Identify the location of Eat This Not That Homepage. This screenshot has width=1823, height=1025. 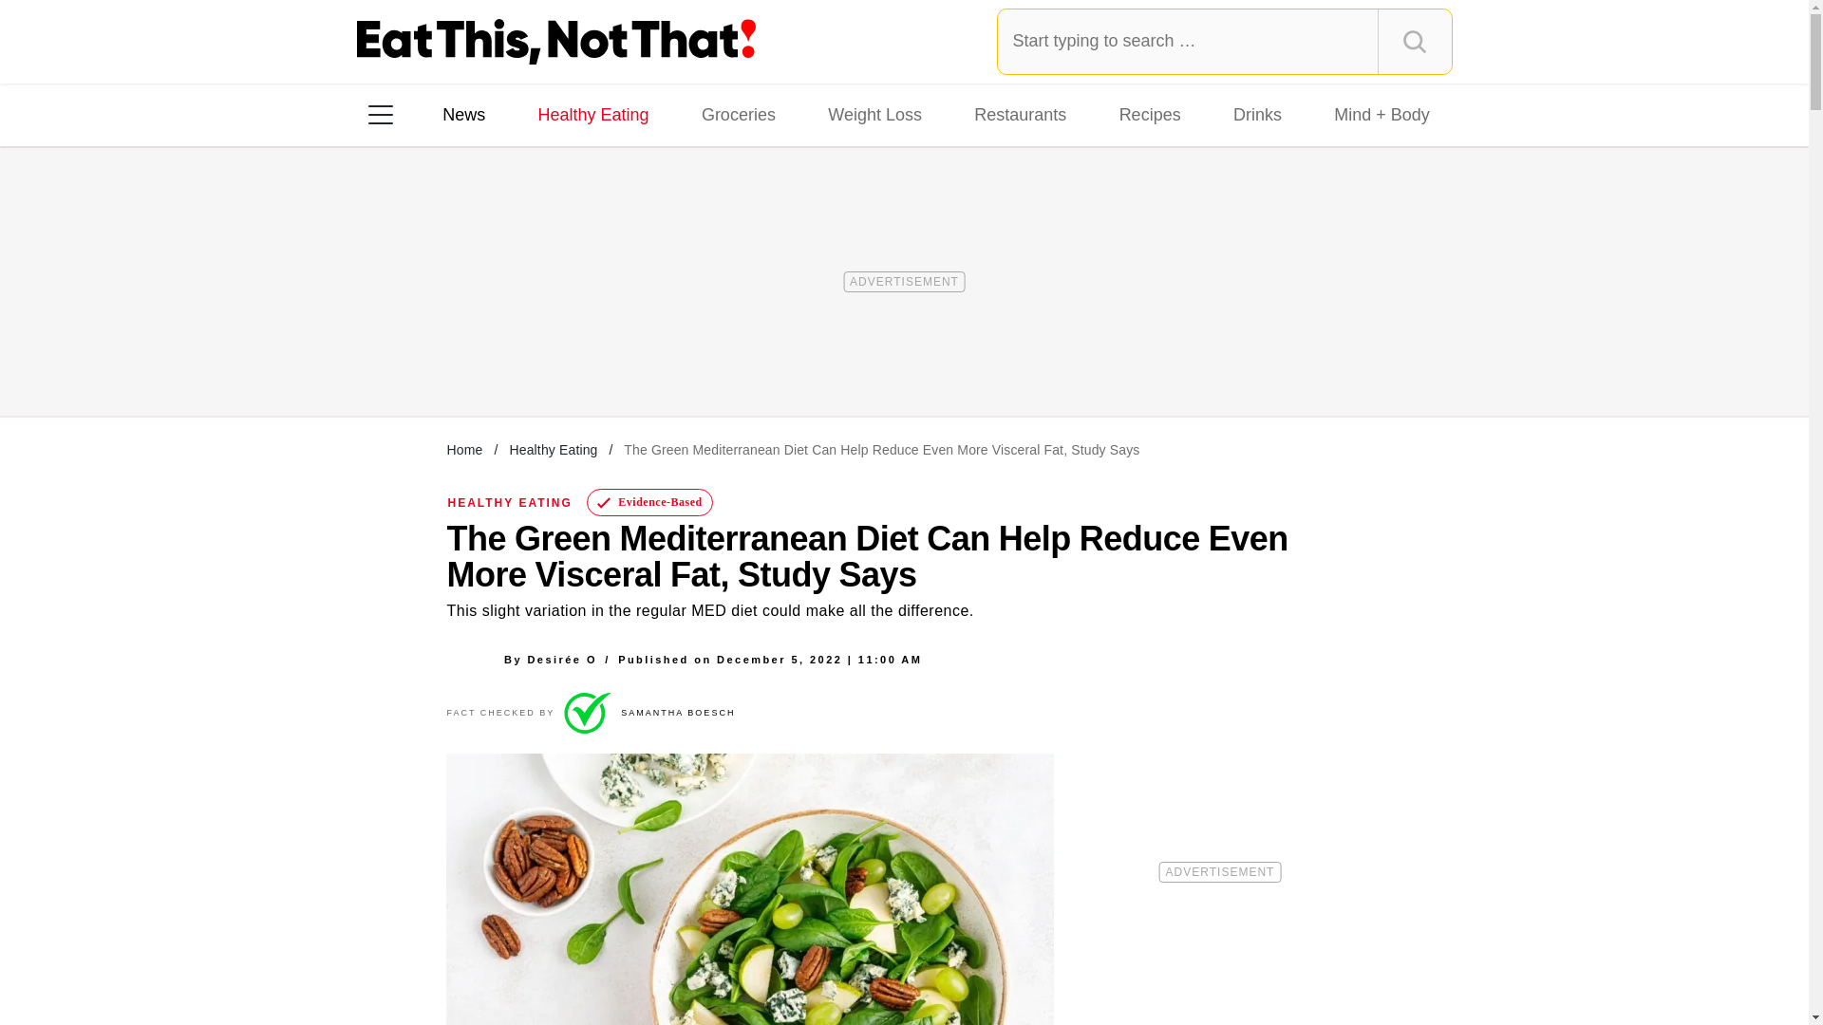
(556, 42).